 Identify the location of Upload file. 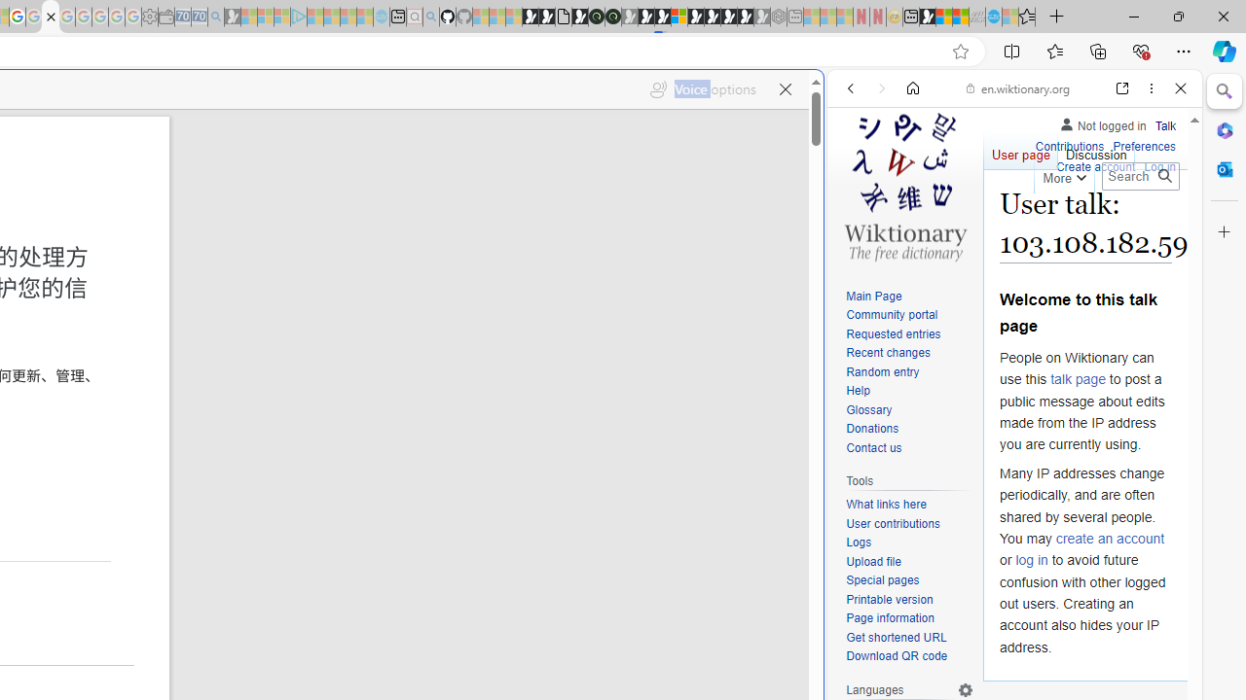
(909, 562).